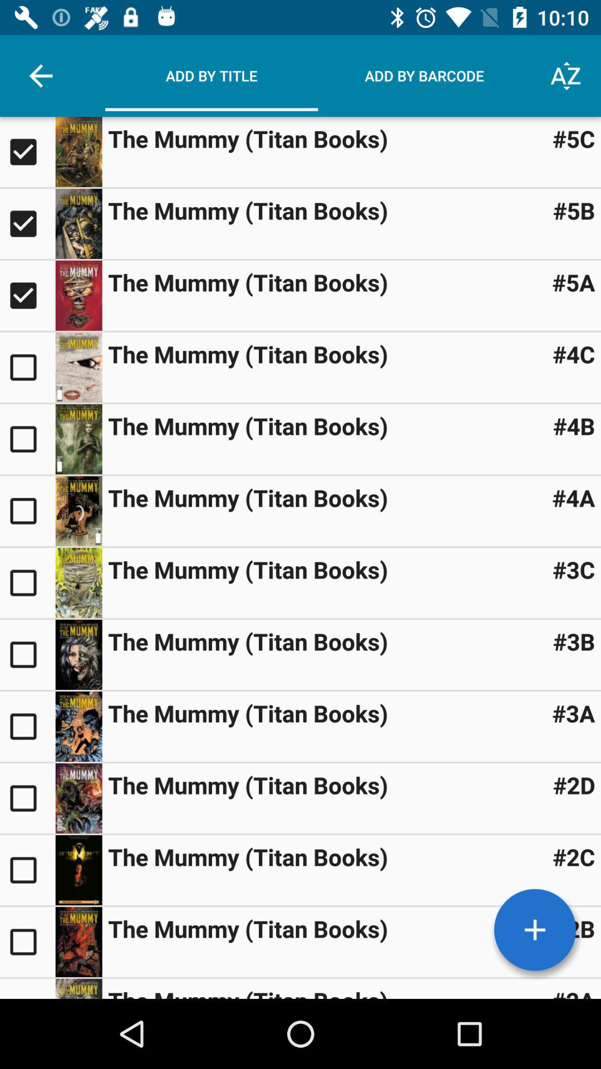 This screenshot has height=1069, width=601. I want to click on look at the cover, so click(78, 655).